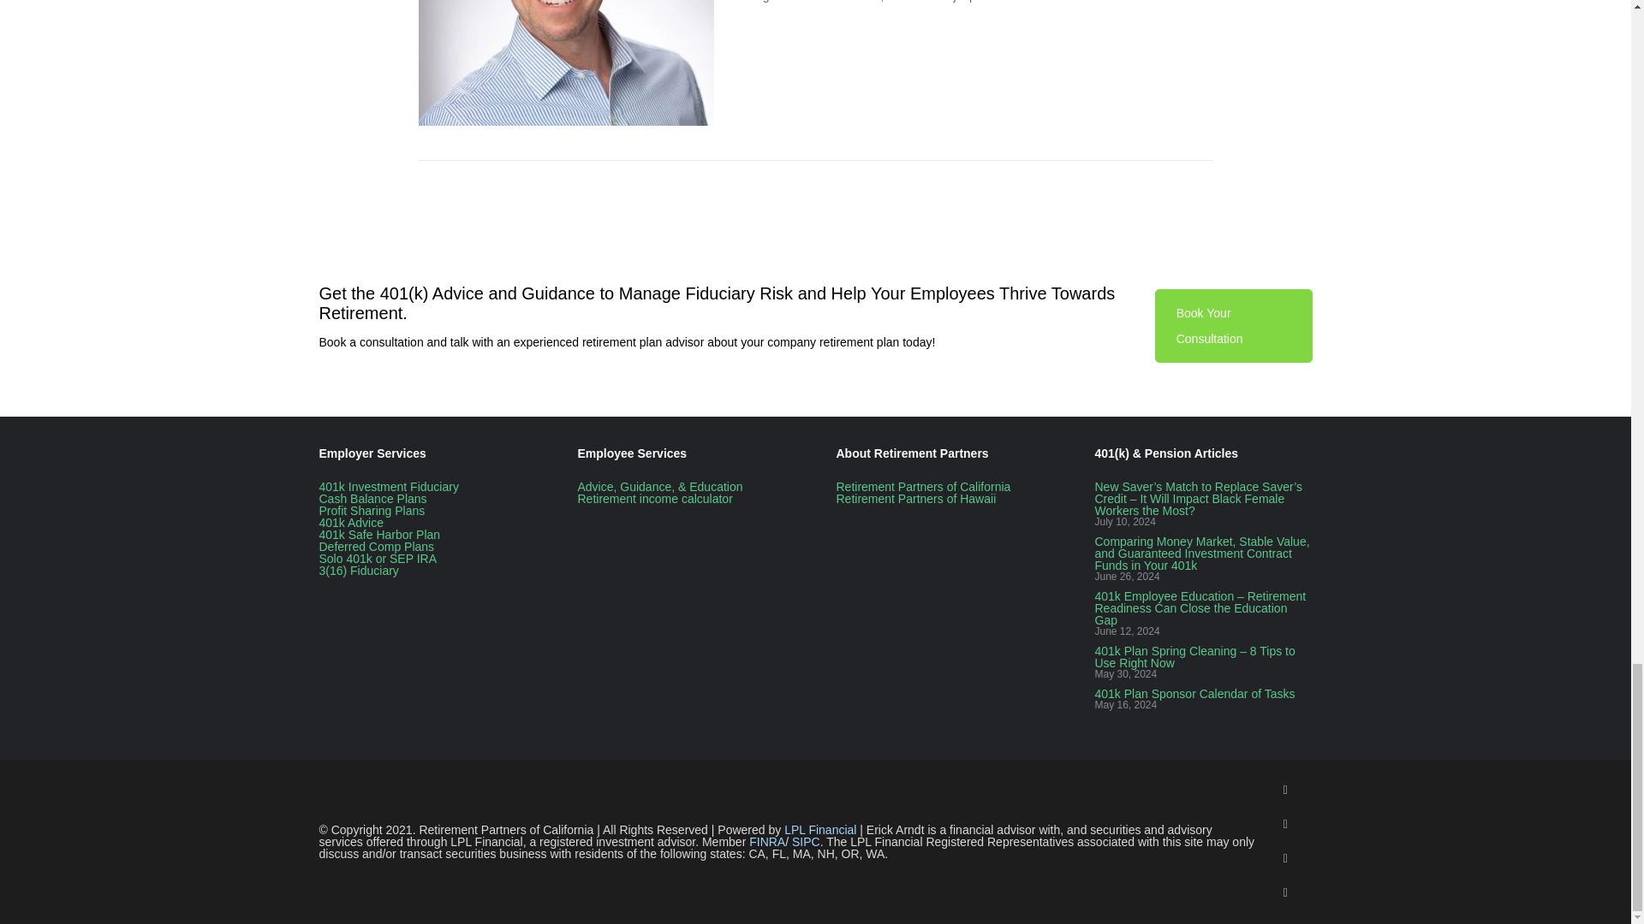 This screenshot has width=1644, height=924. What do you see at coordinates (376, 545) in the screenshot?
I see `When your 401k is failing annual testing` at bounding box center [376, 545].